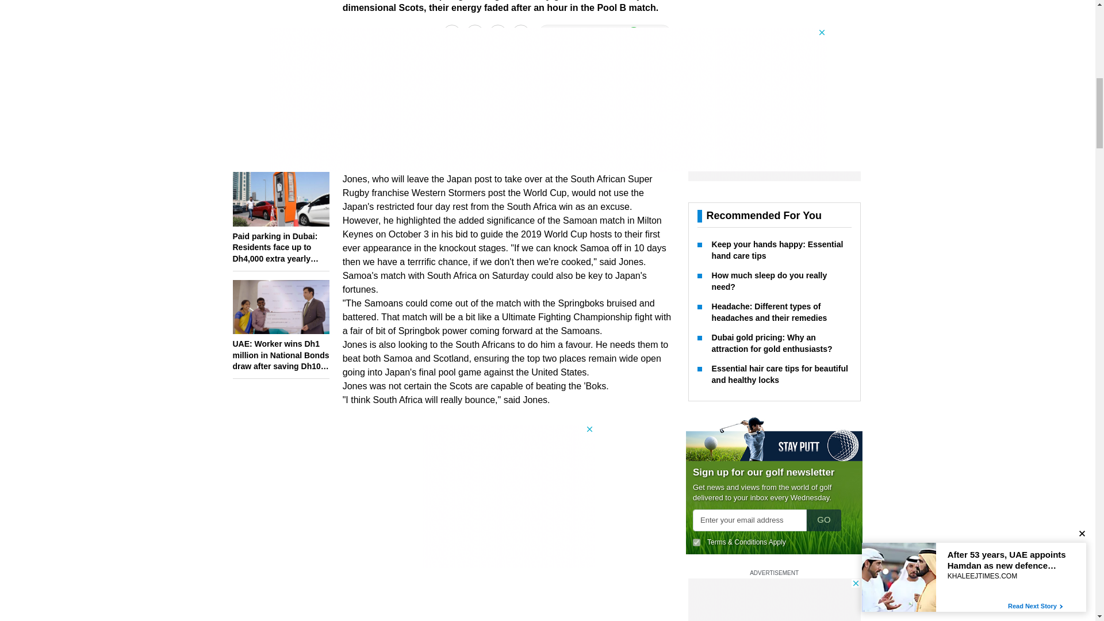  Describe the element at coordinates (508, 496) in the screenshot. I see `3rd party ad content` at that location.